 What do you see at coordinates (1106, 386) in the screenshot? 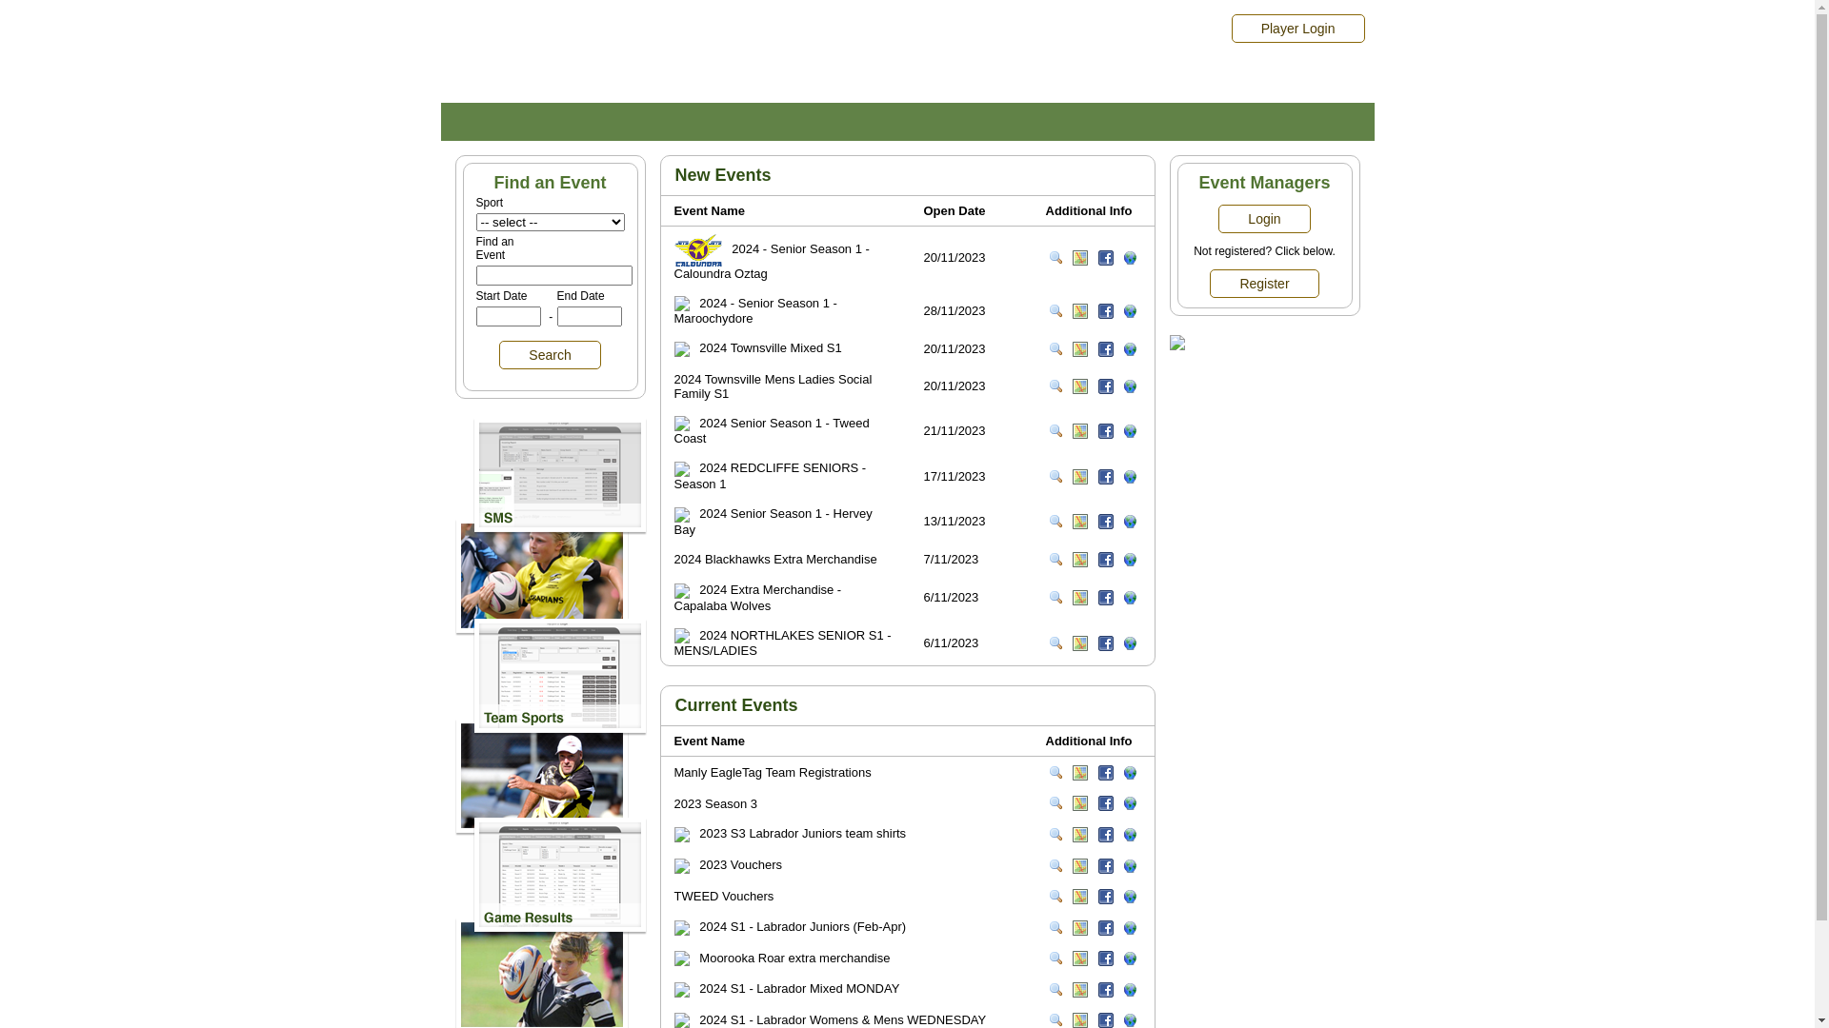
I see `Follow on facebook` at bounding box center [1106, 386].